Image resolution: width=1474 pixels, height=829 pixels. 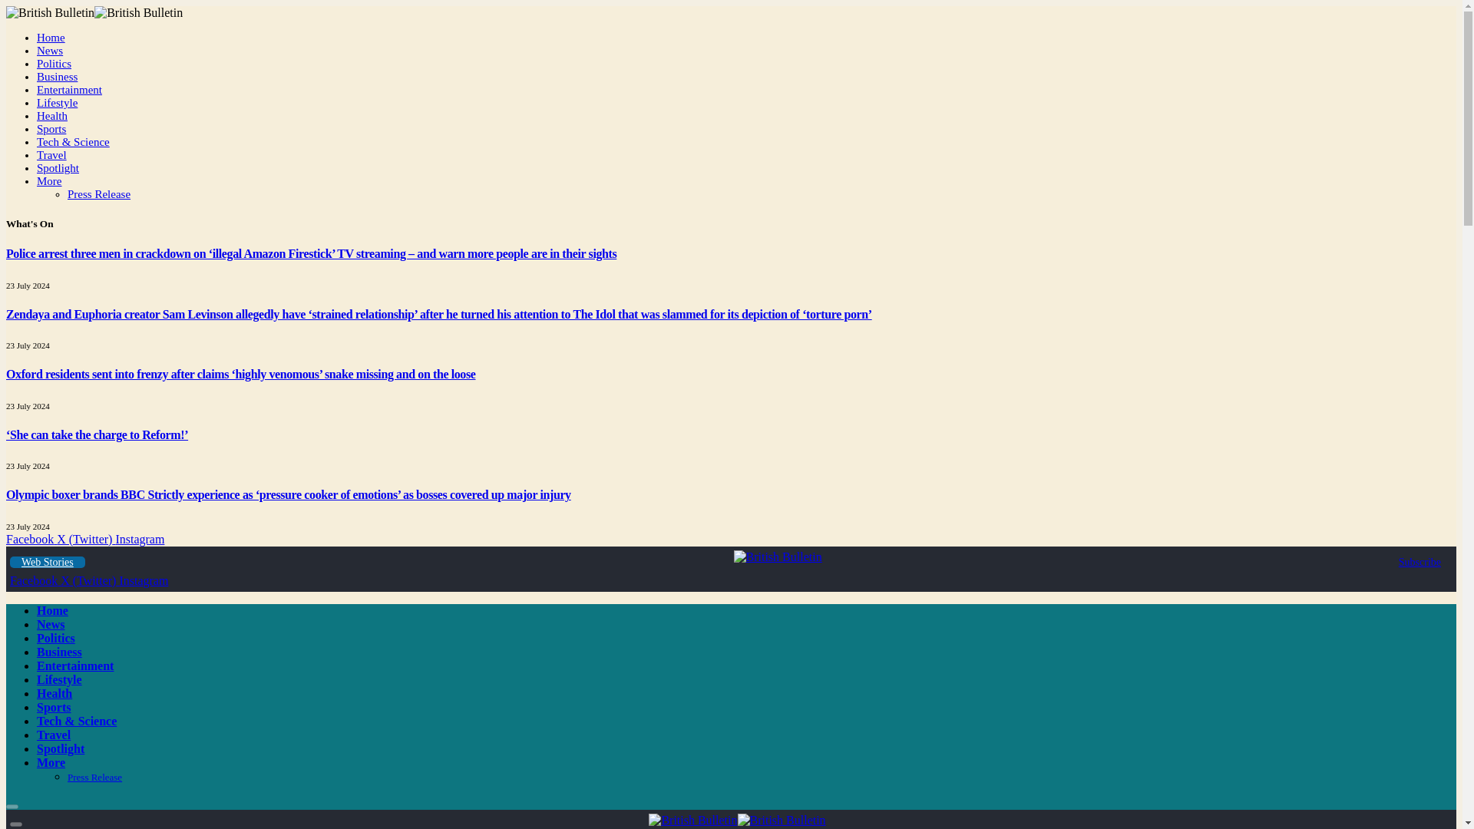 What do you see at coordinates (60, 679) in the screenshot?
I see `Lifestyle` at bounding box center [60, 679].